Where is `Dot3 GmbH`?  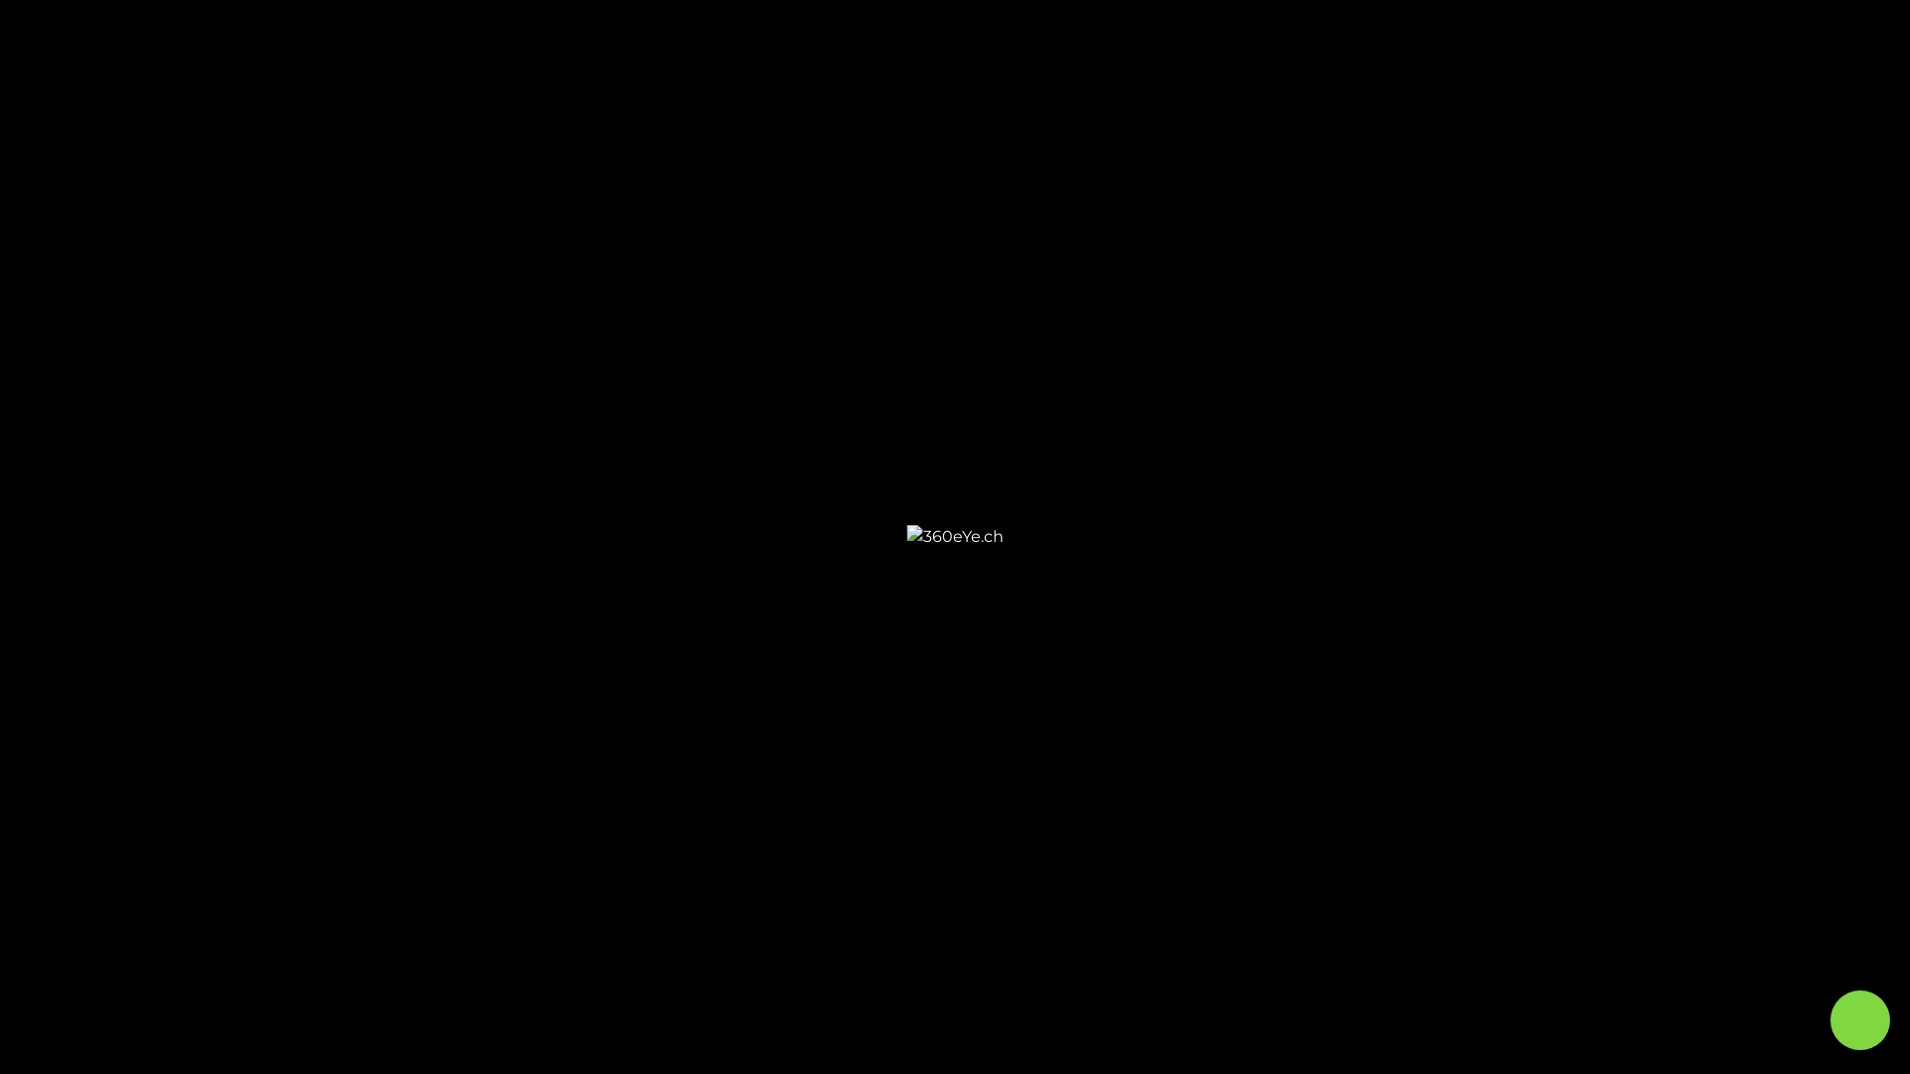 Dot3 GmbH is located at coordinates (1360, 861).